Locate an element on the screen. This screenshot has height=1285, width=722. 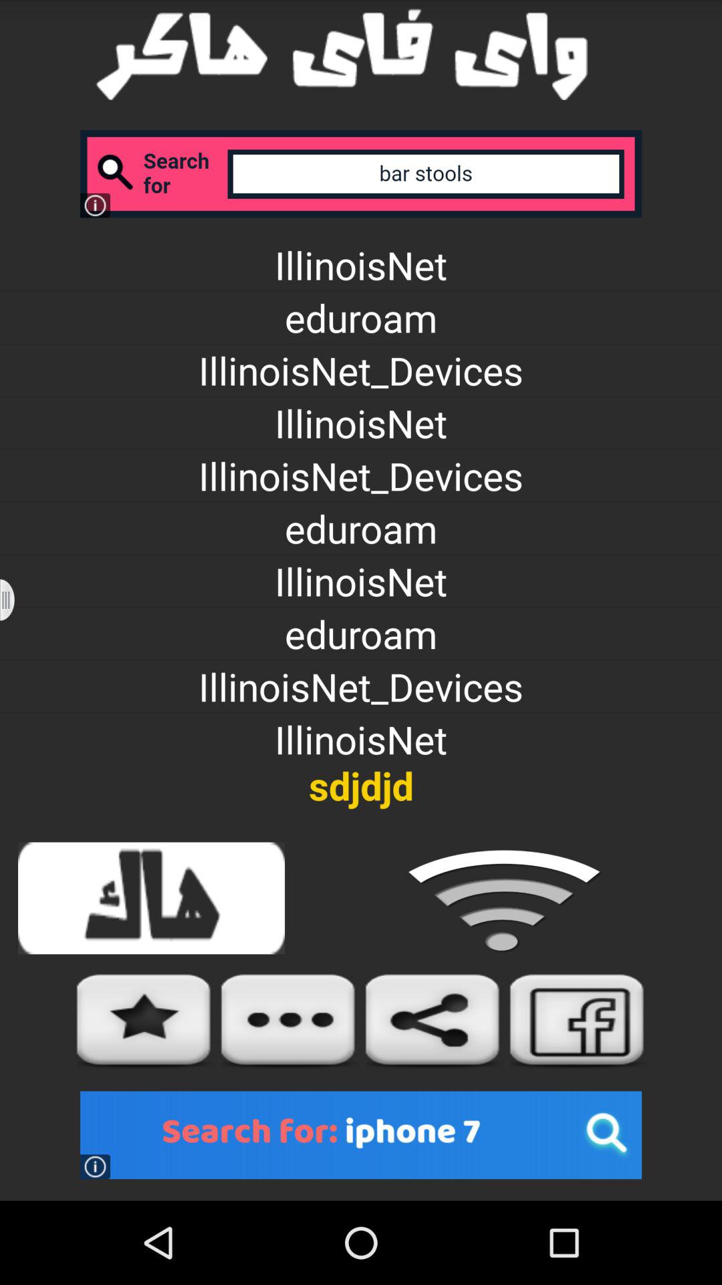
search is located at coordinates (361, 174).